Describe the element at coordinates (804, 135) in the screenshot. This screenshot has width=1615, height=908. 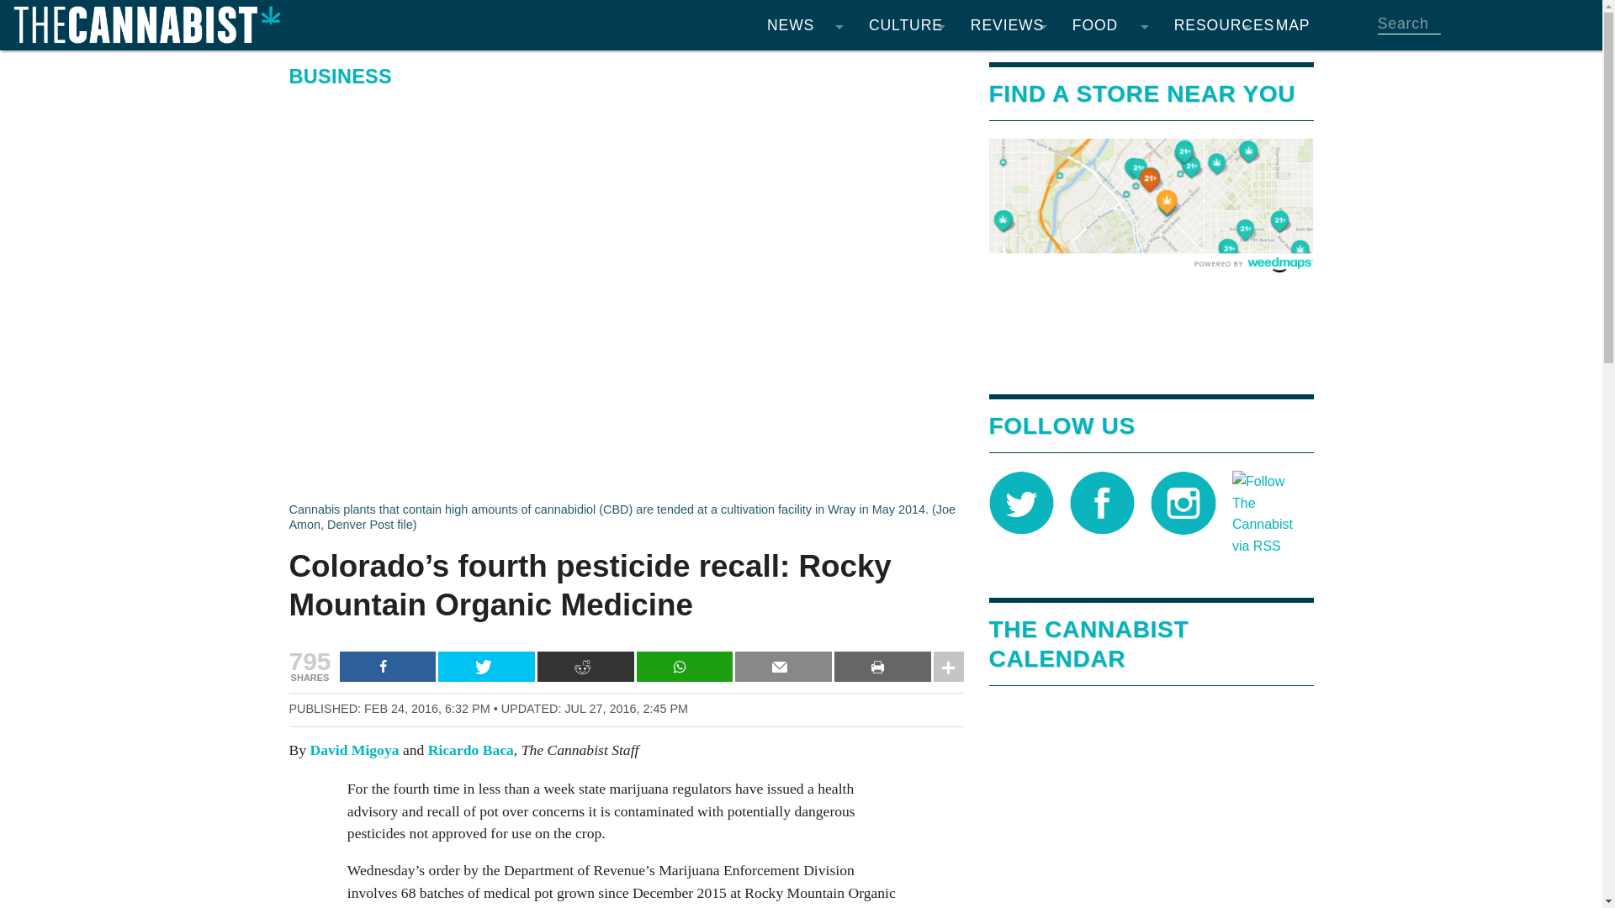
I see `US NEWS` at that location.